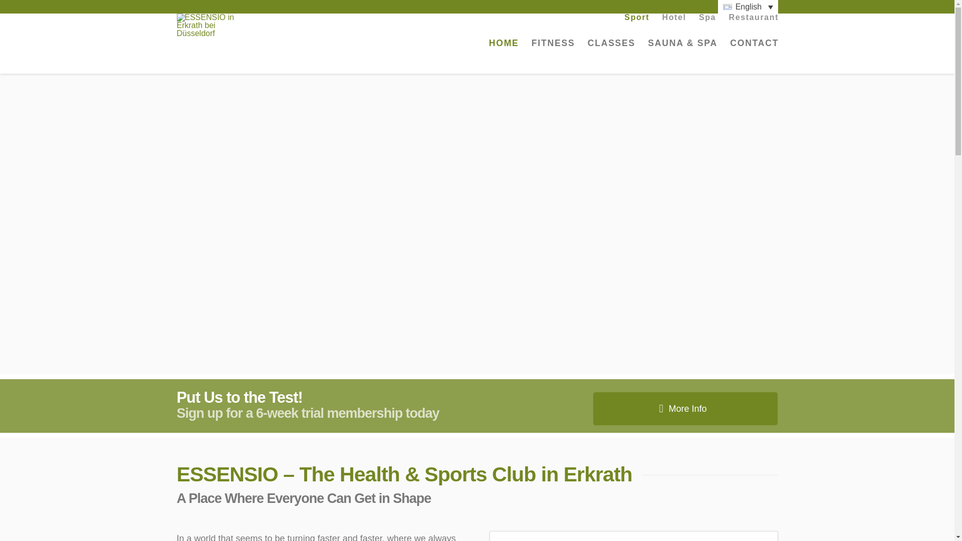 This screenshot has height=541, width=962. What do you see at coordinates (673, 20) in the screenshot?
I see `Hotel` at bounding box center [673, 20].